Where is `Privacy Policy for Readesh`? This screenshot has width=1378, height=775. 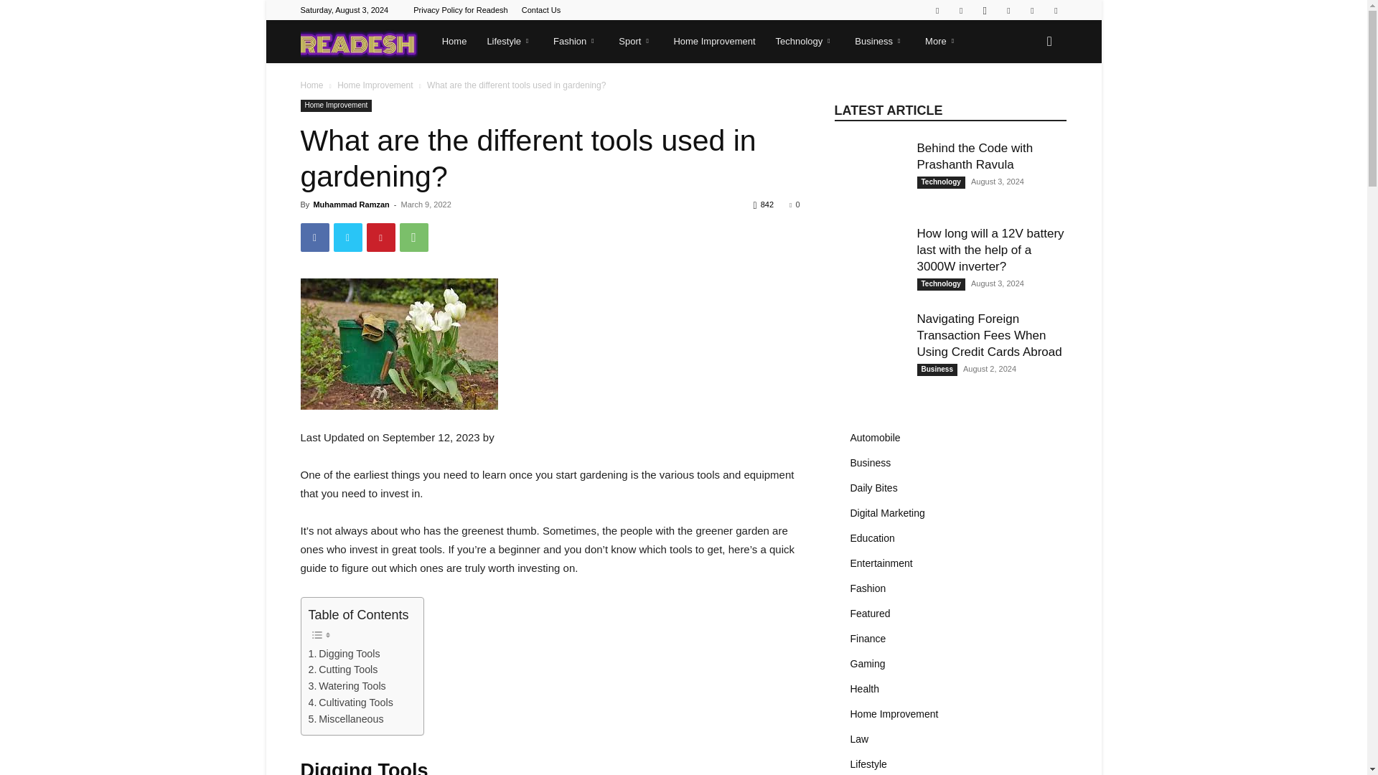
Privacy Policy for Readesh is located at coordinates (460, 10).